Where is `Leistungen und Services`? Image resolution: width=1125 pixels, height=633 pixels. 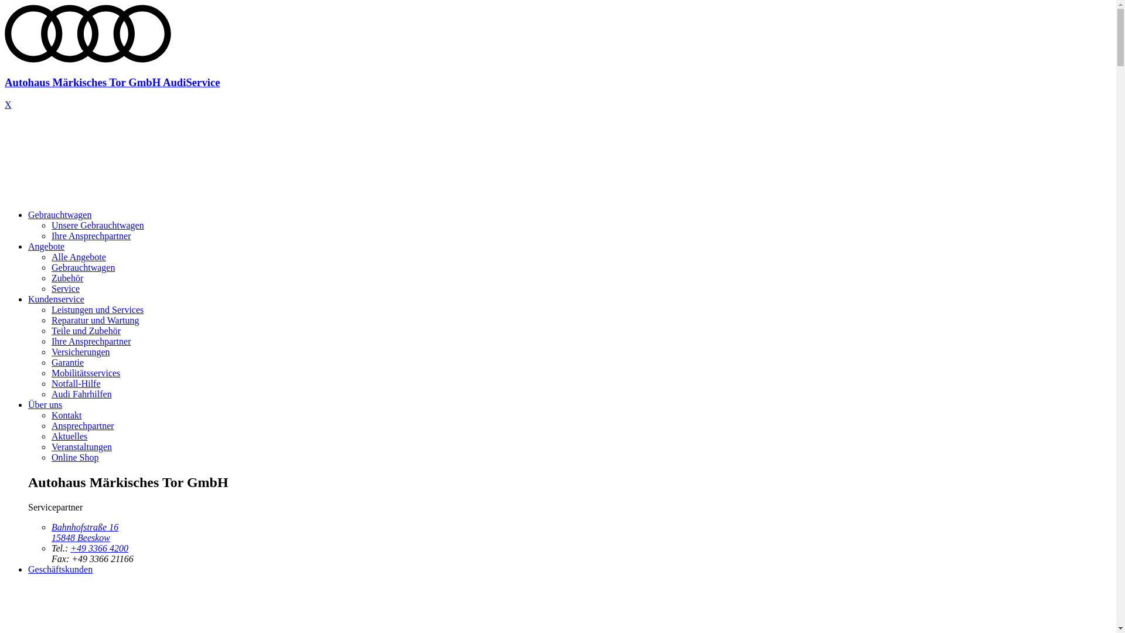 Leistungen und Services is located at coordinates (97, 309).